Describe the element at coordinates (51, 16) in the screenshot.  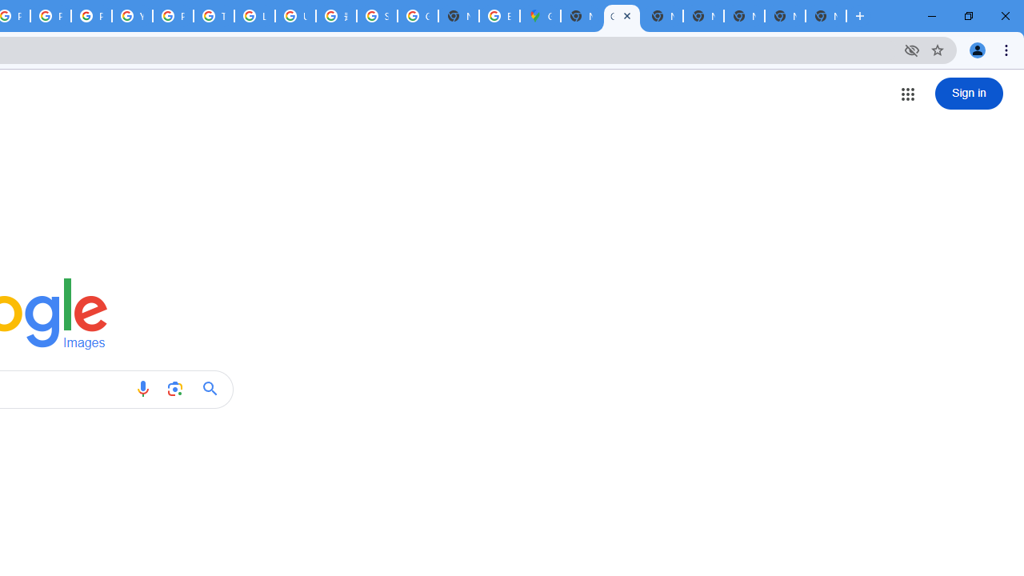
I see `Privacy Help Center - Policies Help` at that location.